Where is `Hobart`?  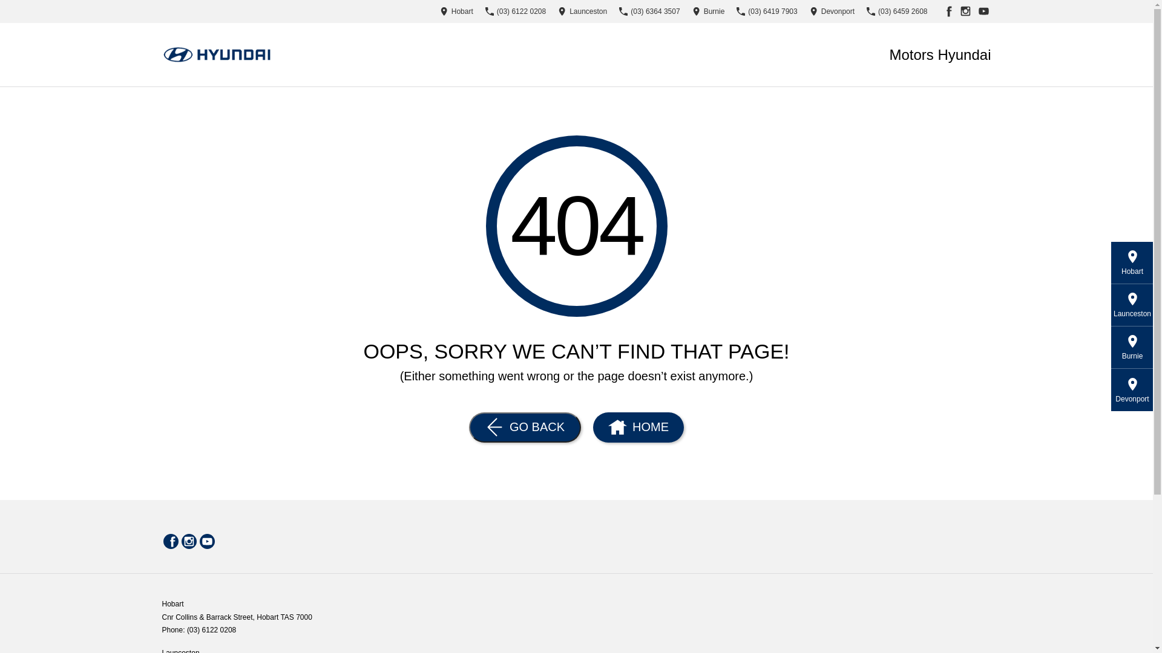
Hobart is located at coordinates (456, 11).